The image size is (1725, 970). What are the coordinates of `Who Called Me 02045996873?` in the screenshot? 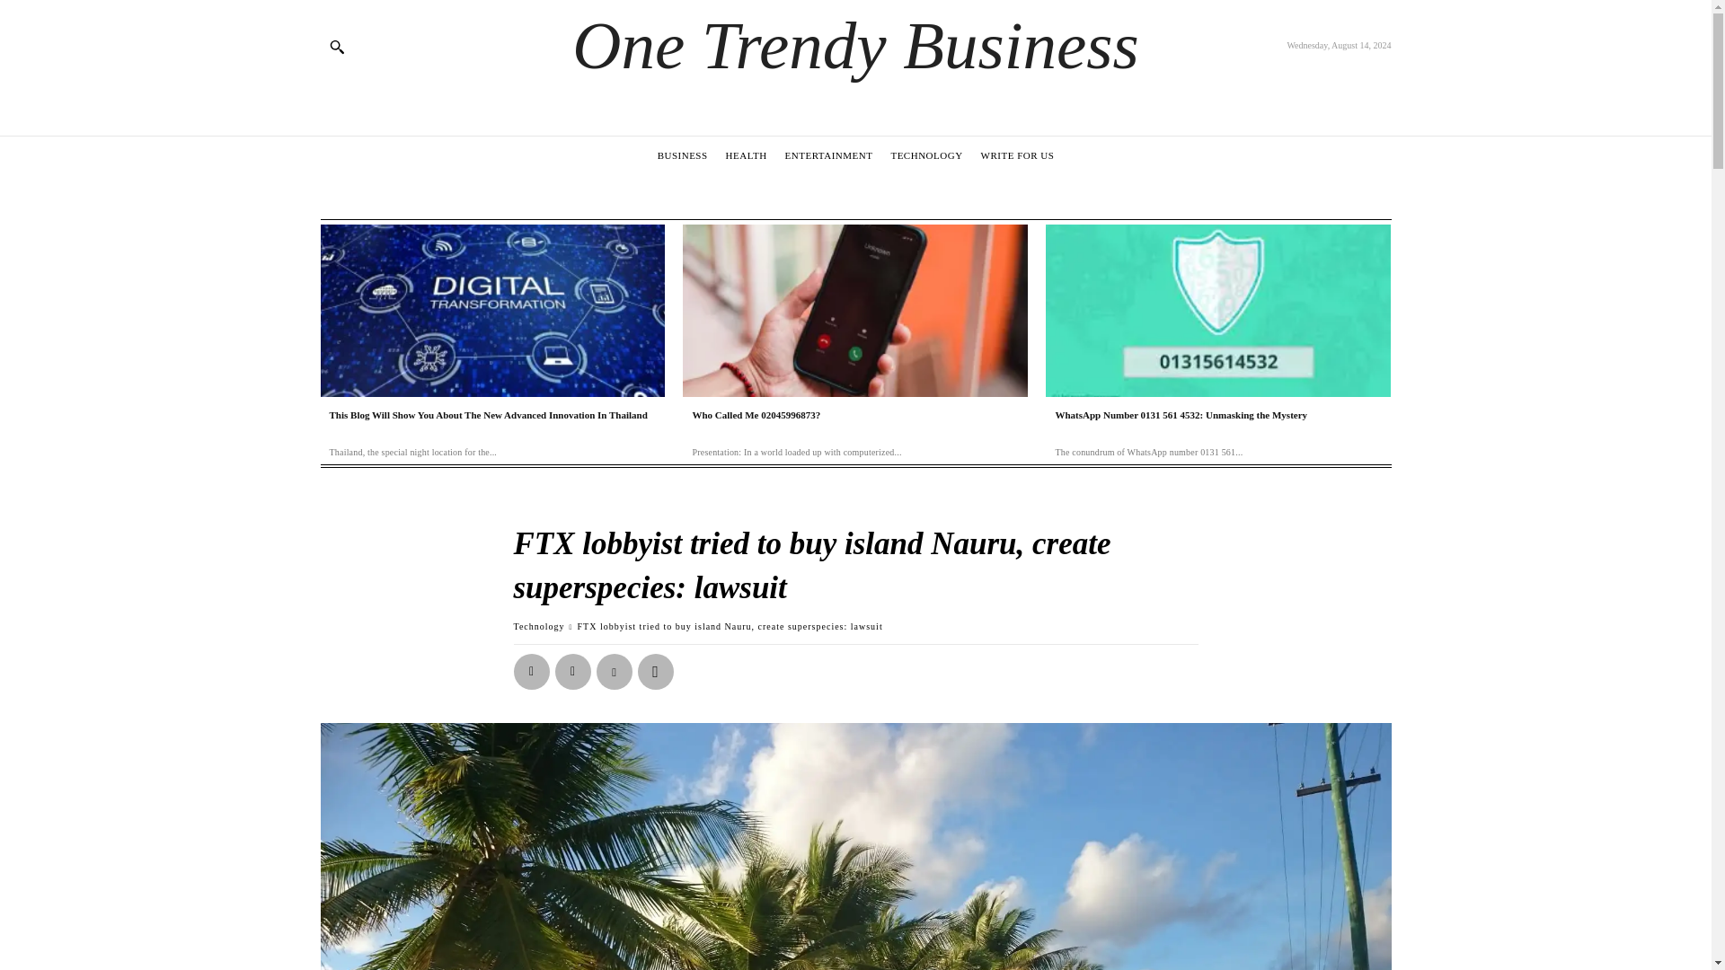 It's located at (855, 310).